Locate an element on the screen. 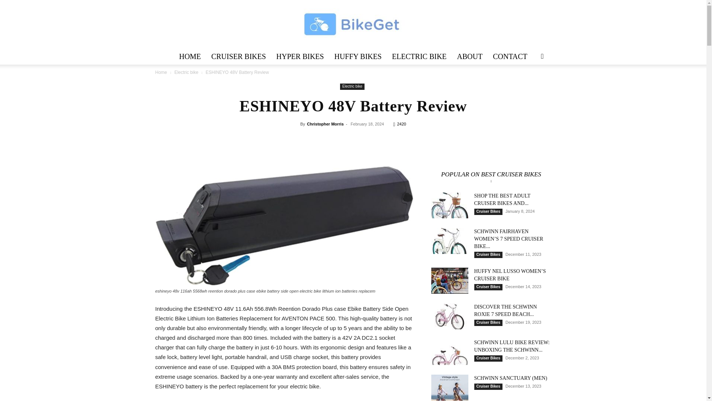  HYPER BIKES is located at coordinates (300, 56).